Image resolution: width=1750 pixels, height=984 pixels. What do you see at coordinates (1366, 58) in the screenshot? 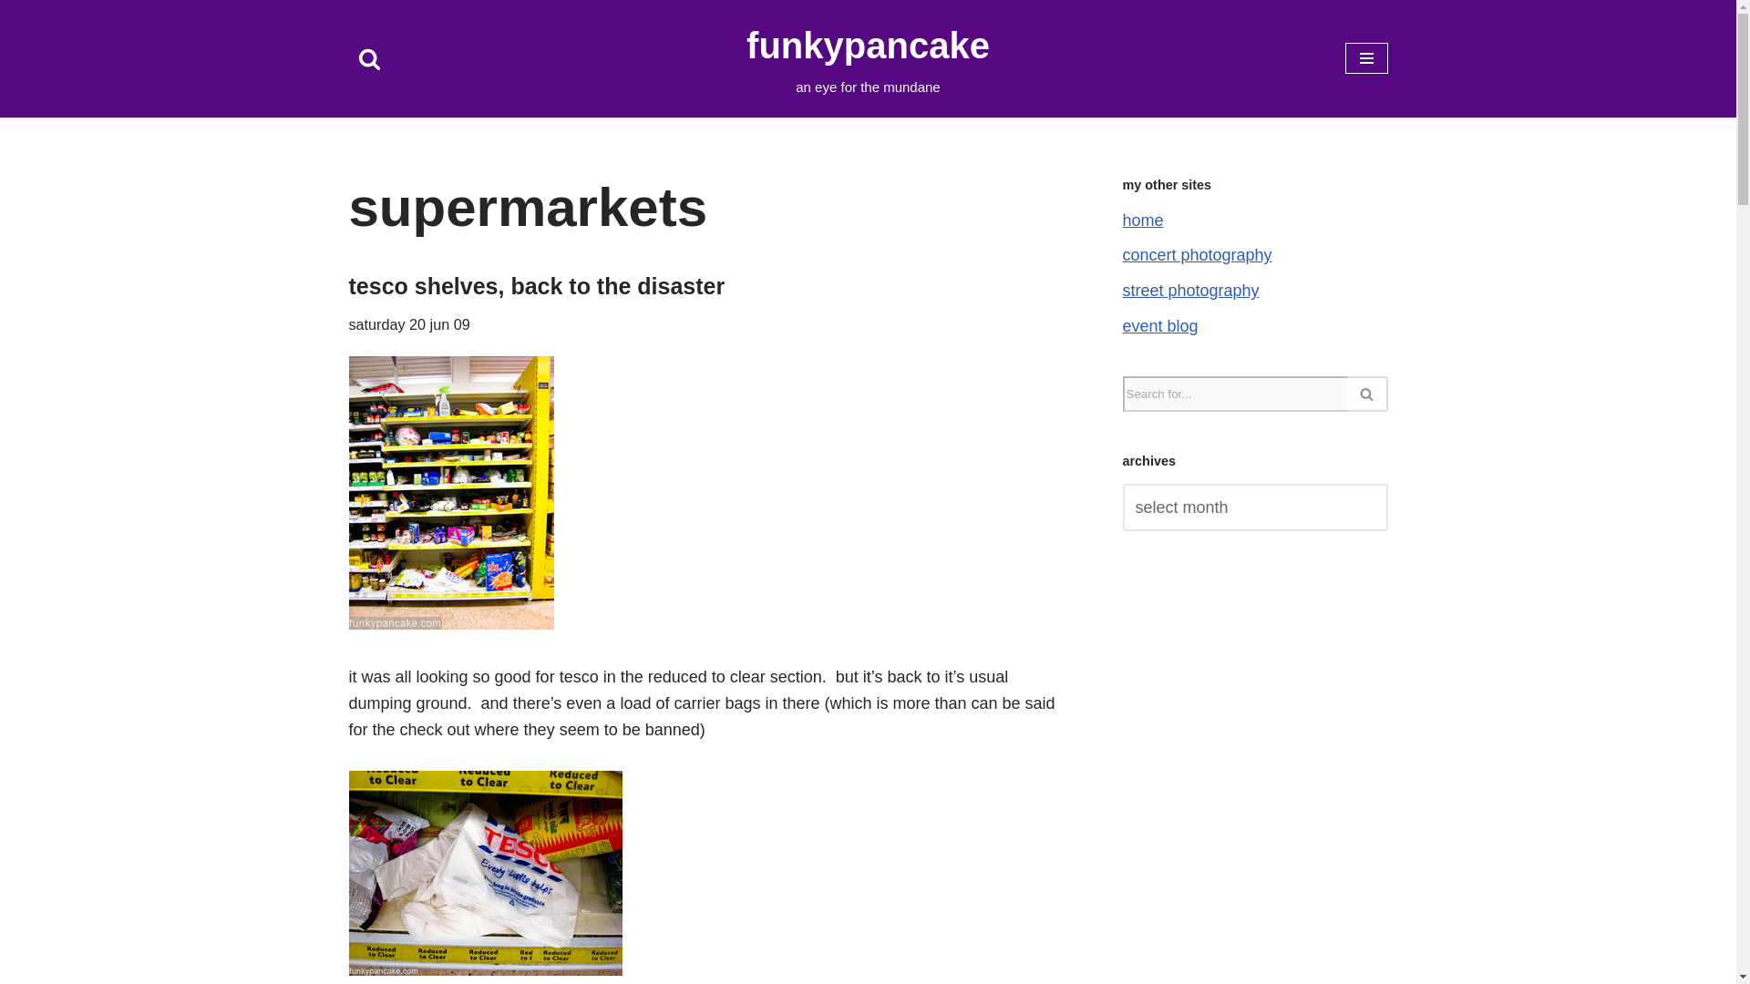
I see `Navigation Menu` at bounding box center [1366, 58].